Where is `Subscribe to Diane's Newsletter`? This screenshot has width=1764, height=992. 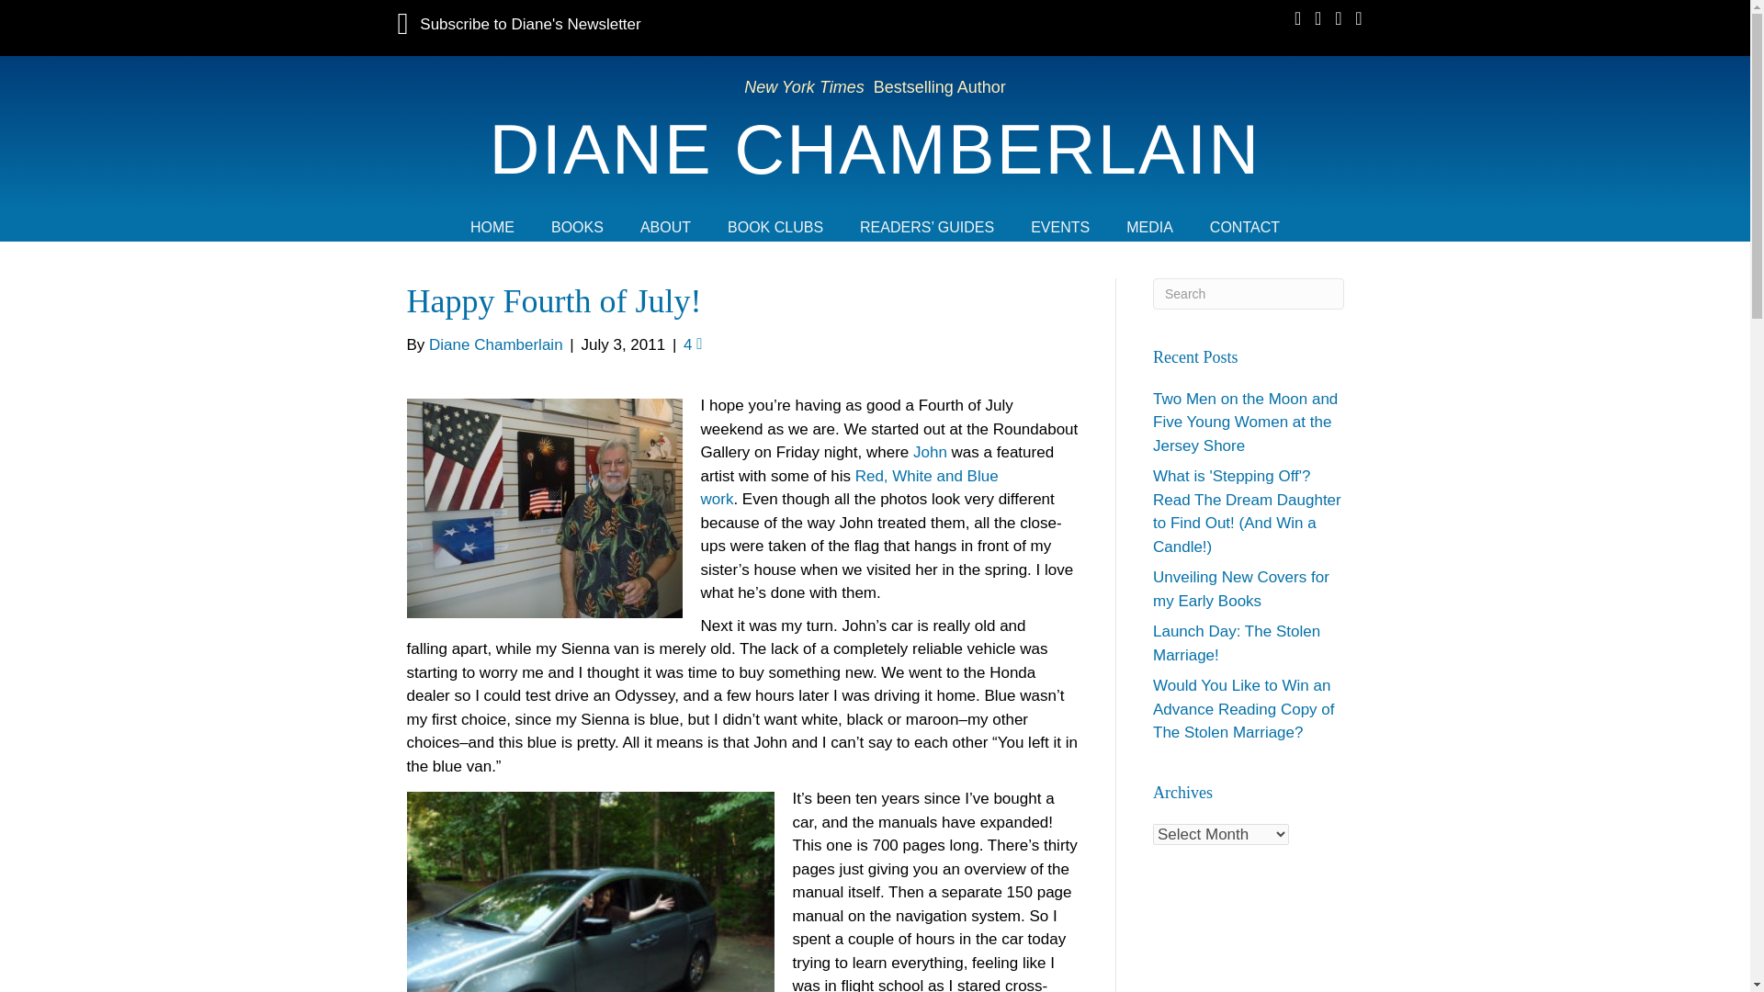
Subscribe to Diane's Newsletter is located at coordinates (518, 24).